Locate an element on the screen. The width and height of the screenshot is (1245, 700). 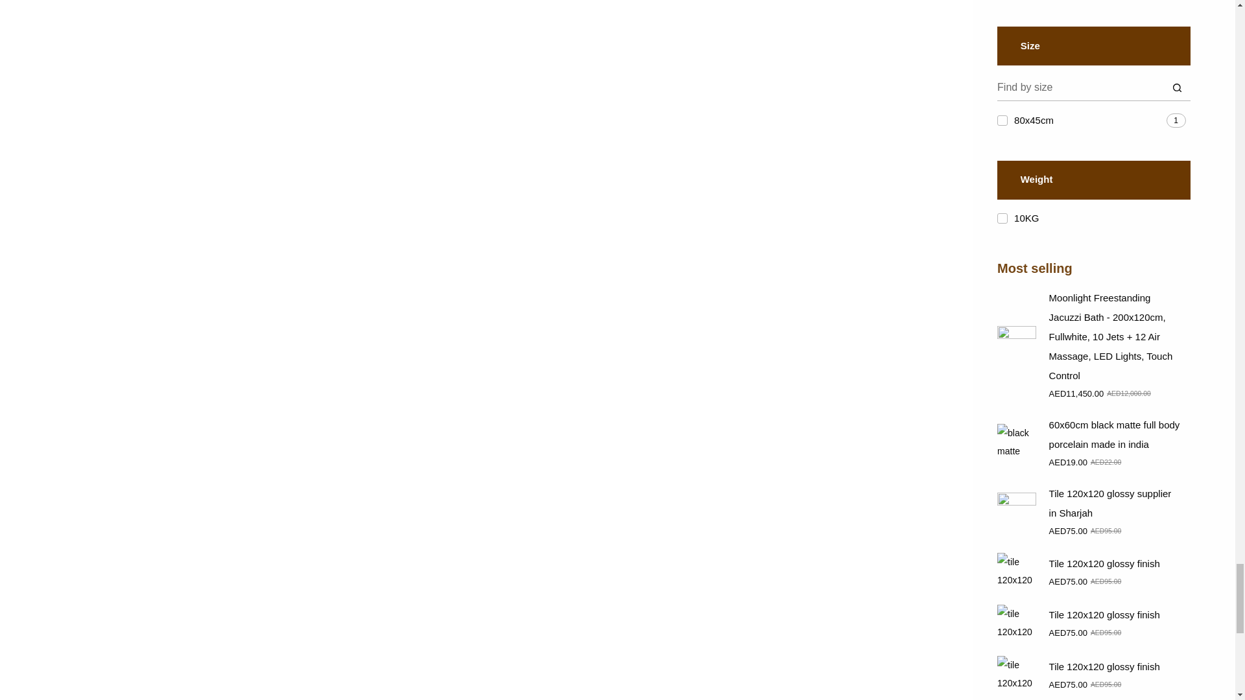
on is located at coordinates (1002, 121).